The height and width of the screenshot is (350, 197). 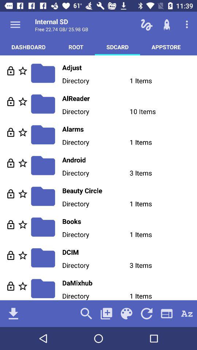 I want to click on go to star, so click(x=23, y=194).